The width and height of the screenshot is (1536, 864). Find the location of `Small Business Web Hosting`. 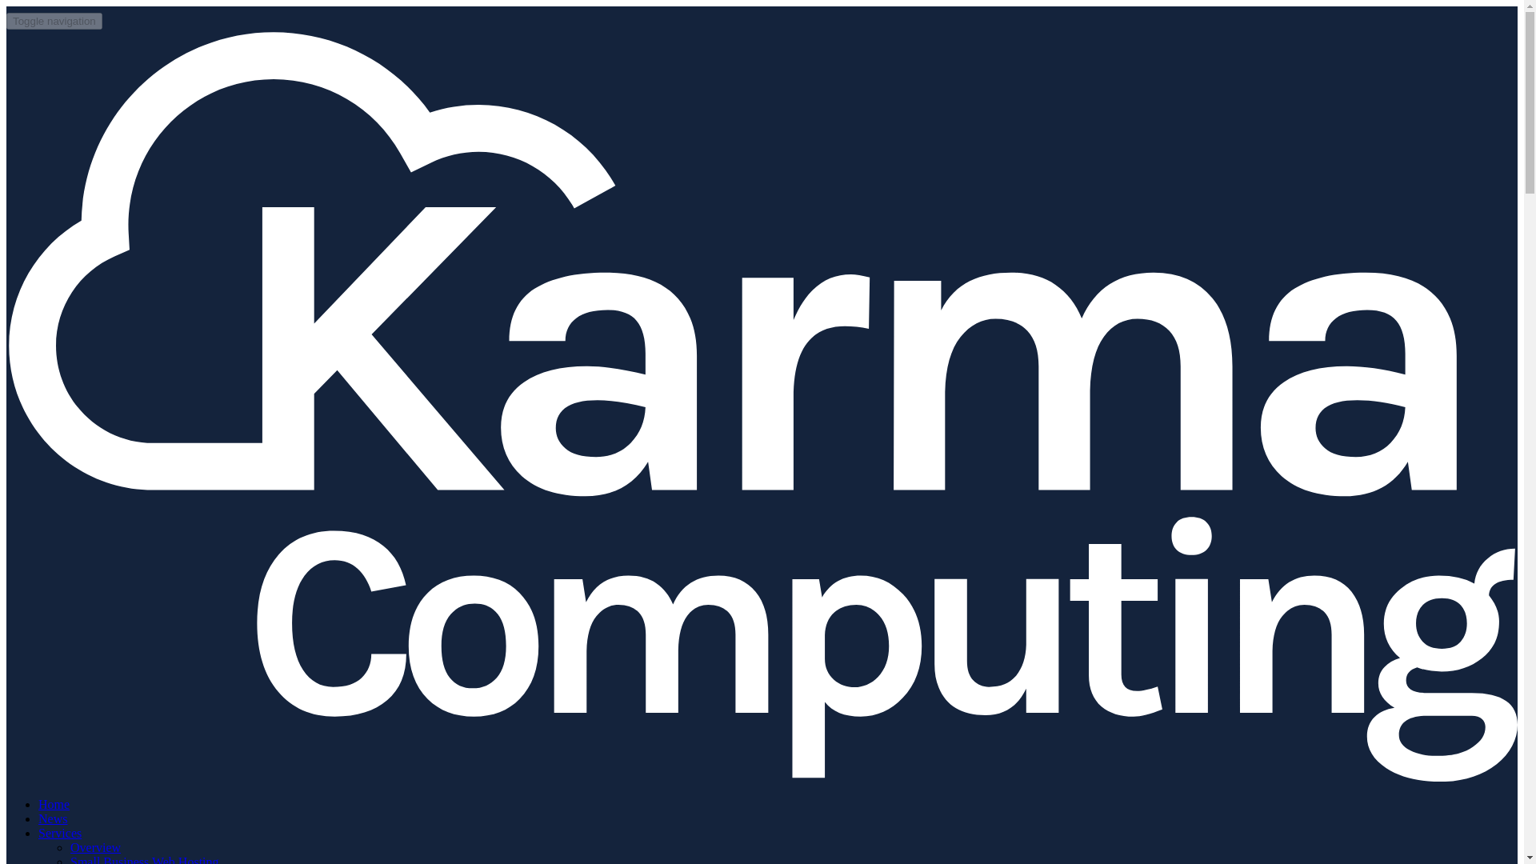

Small Business Web Hosting is located at coordinates (145, 859).